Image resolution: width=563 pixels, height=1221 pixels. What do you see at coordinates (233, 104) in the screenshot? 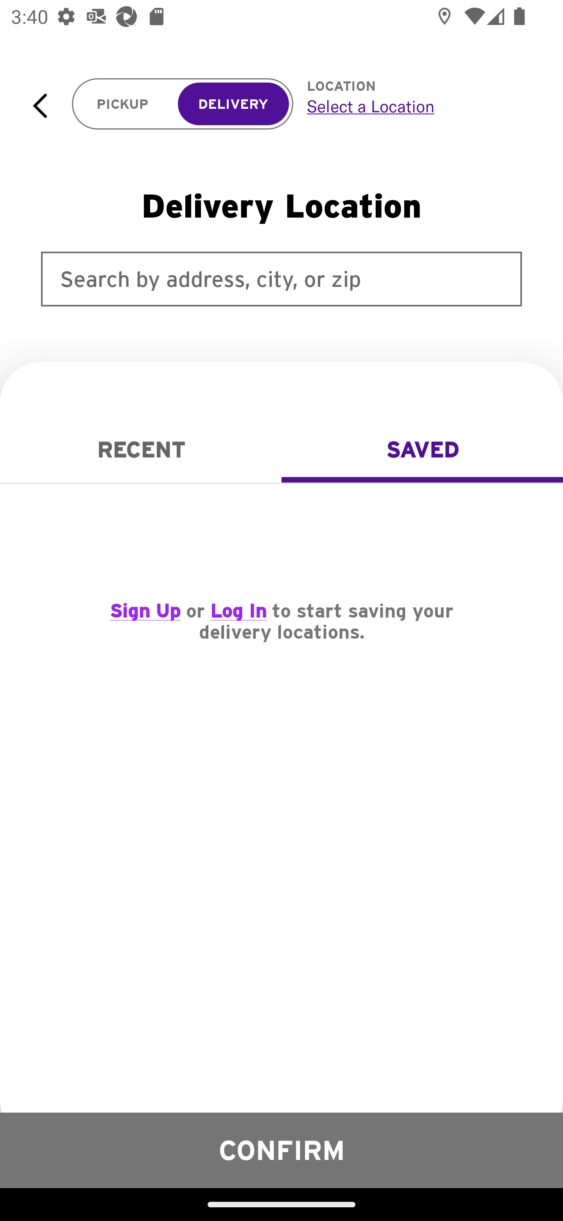
I see `DELIVERY` at bounding box center [233, 104].